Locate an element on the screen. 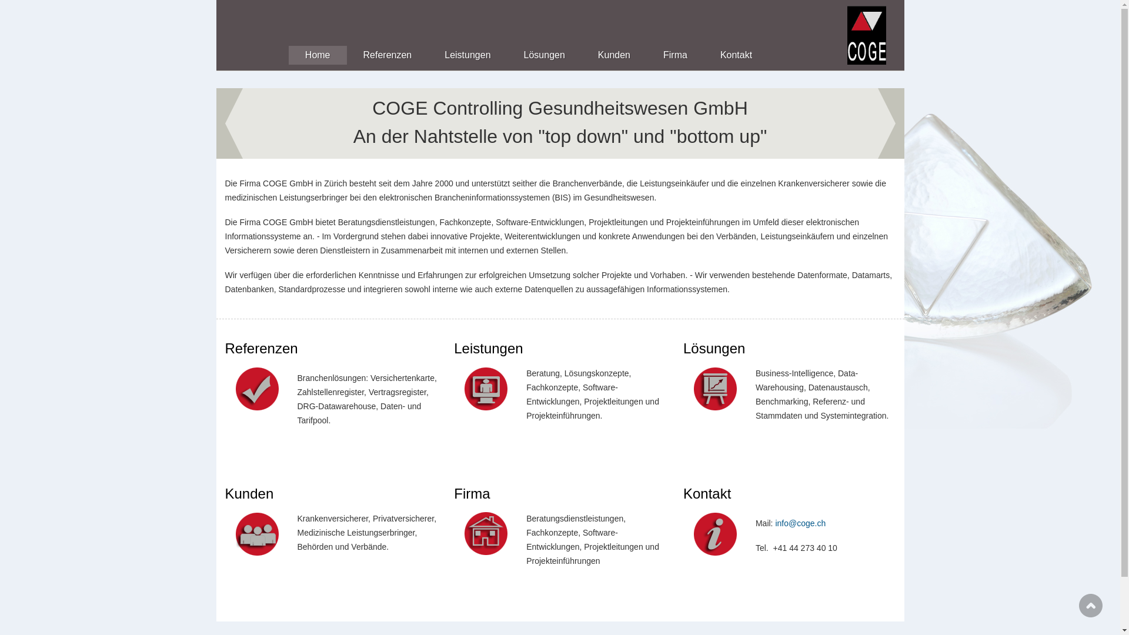 This screenshot has height=635, width=1129. Home is located at coordinates (318, 55).